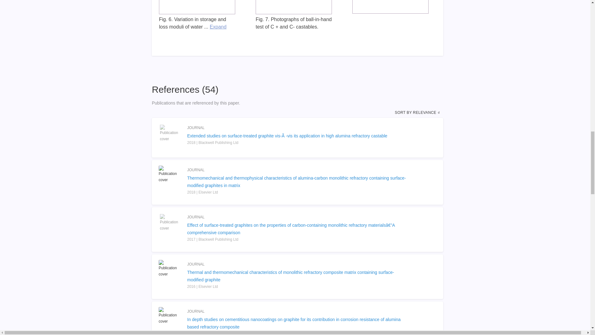 The image size is (595, 335). Describe the element at coordinates (170, 174) in the screenshot. I see `Publication cover` at that location.